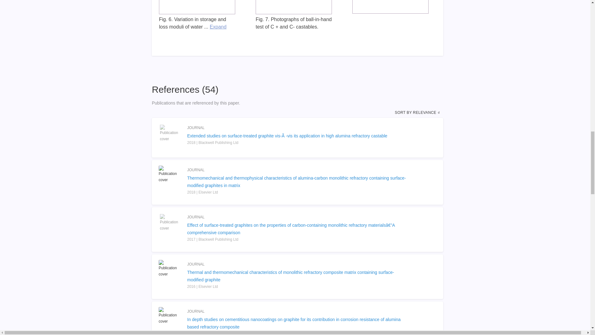 The image size is (595, 335). Describe the element at coordinates (170, 174) in the screenshot. I see `Publication cover` at that location.